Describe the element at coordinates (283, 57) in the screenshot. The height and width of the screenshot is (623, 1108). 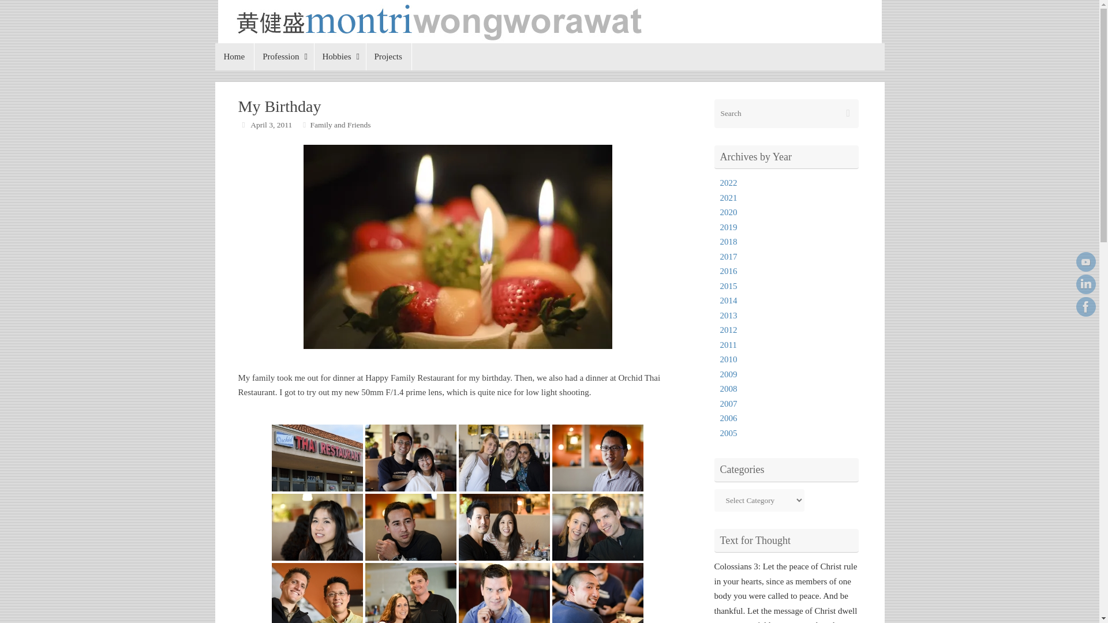
I see `Profession` at that location.